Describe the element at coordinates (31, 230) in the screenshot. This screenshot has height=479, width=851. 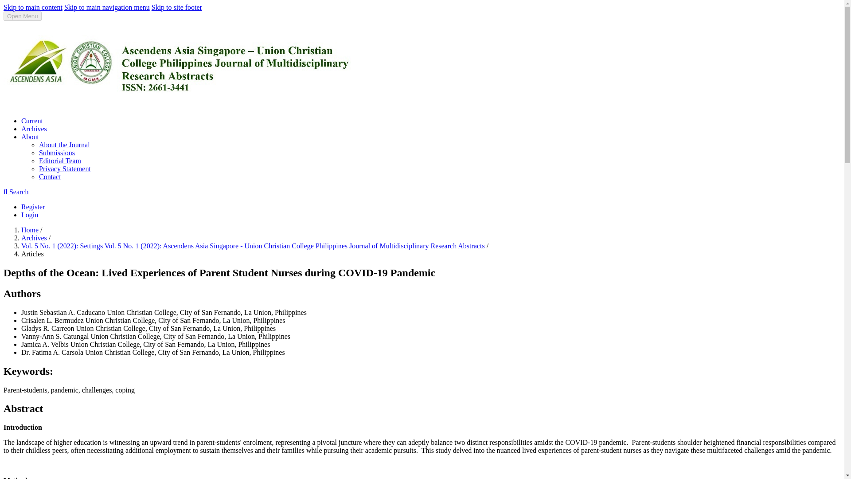
I see `Home` at that location.